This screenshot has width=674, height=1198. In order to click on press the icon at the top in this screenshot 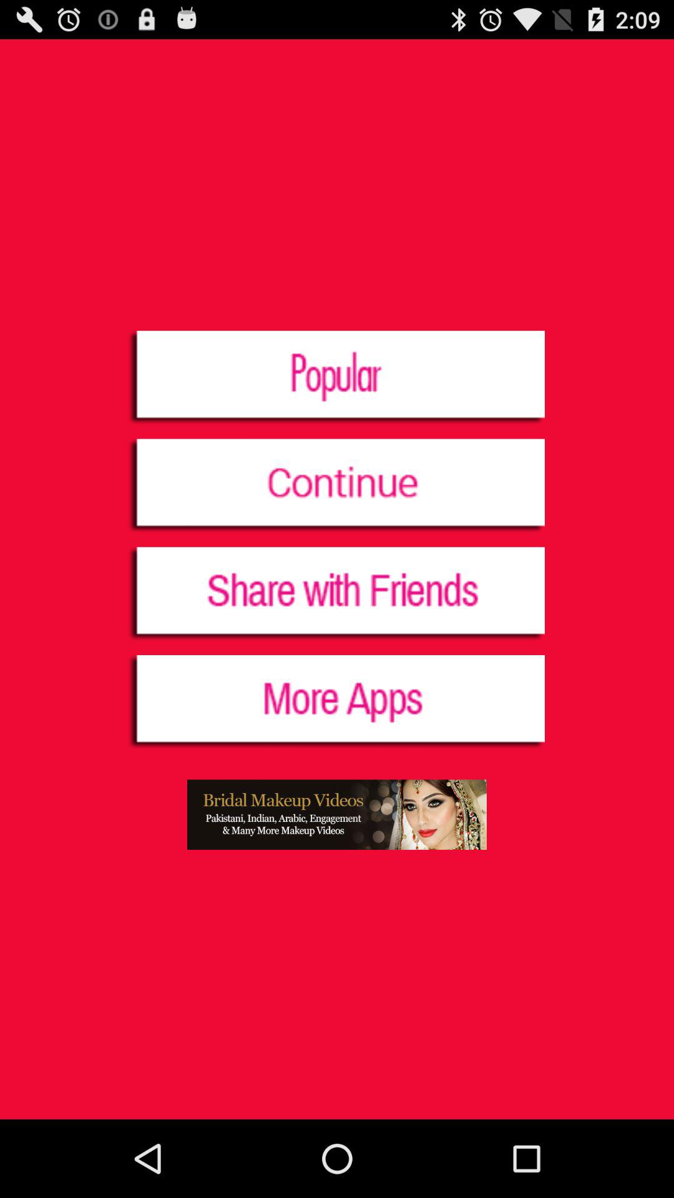, I will do `click(337, 378)`.